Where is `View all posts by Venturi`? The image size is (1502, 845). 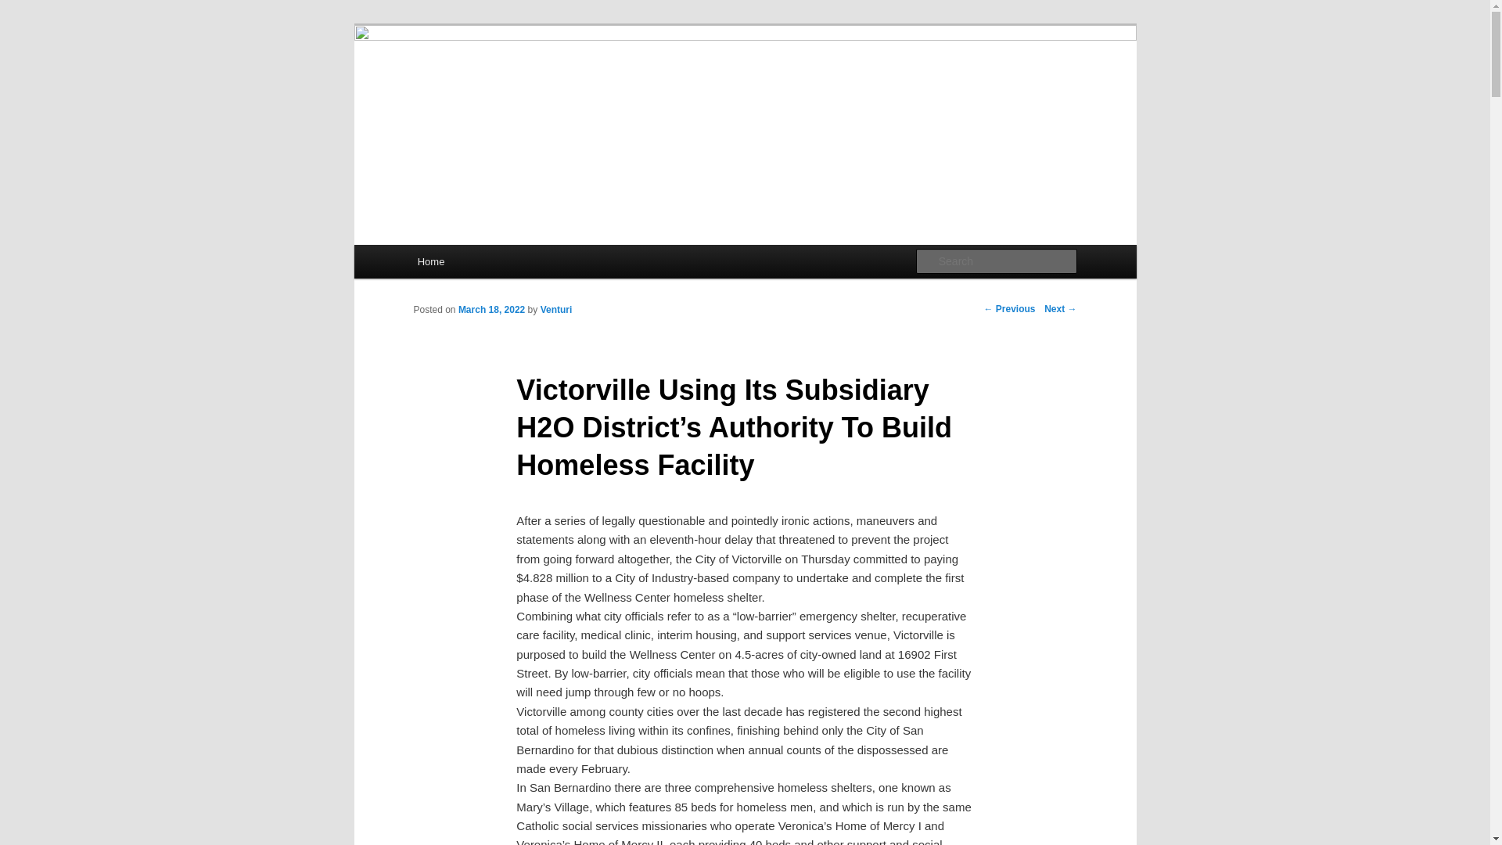 View all posts by Venturi is located at coordinates (556, 309).